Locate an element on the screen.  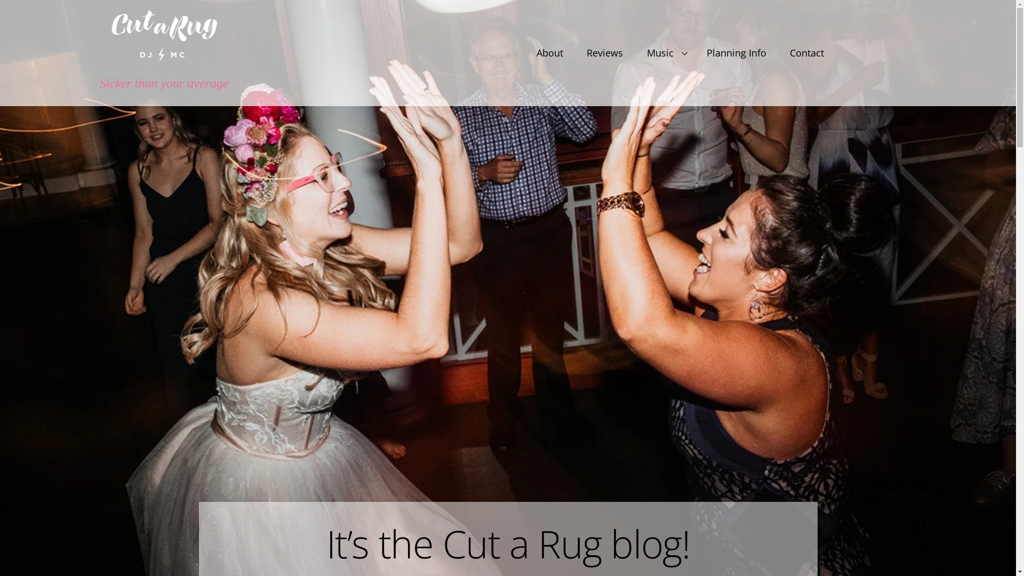
Contact is located at coordinates (807, 53).